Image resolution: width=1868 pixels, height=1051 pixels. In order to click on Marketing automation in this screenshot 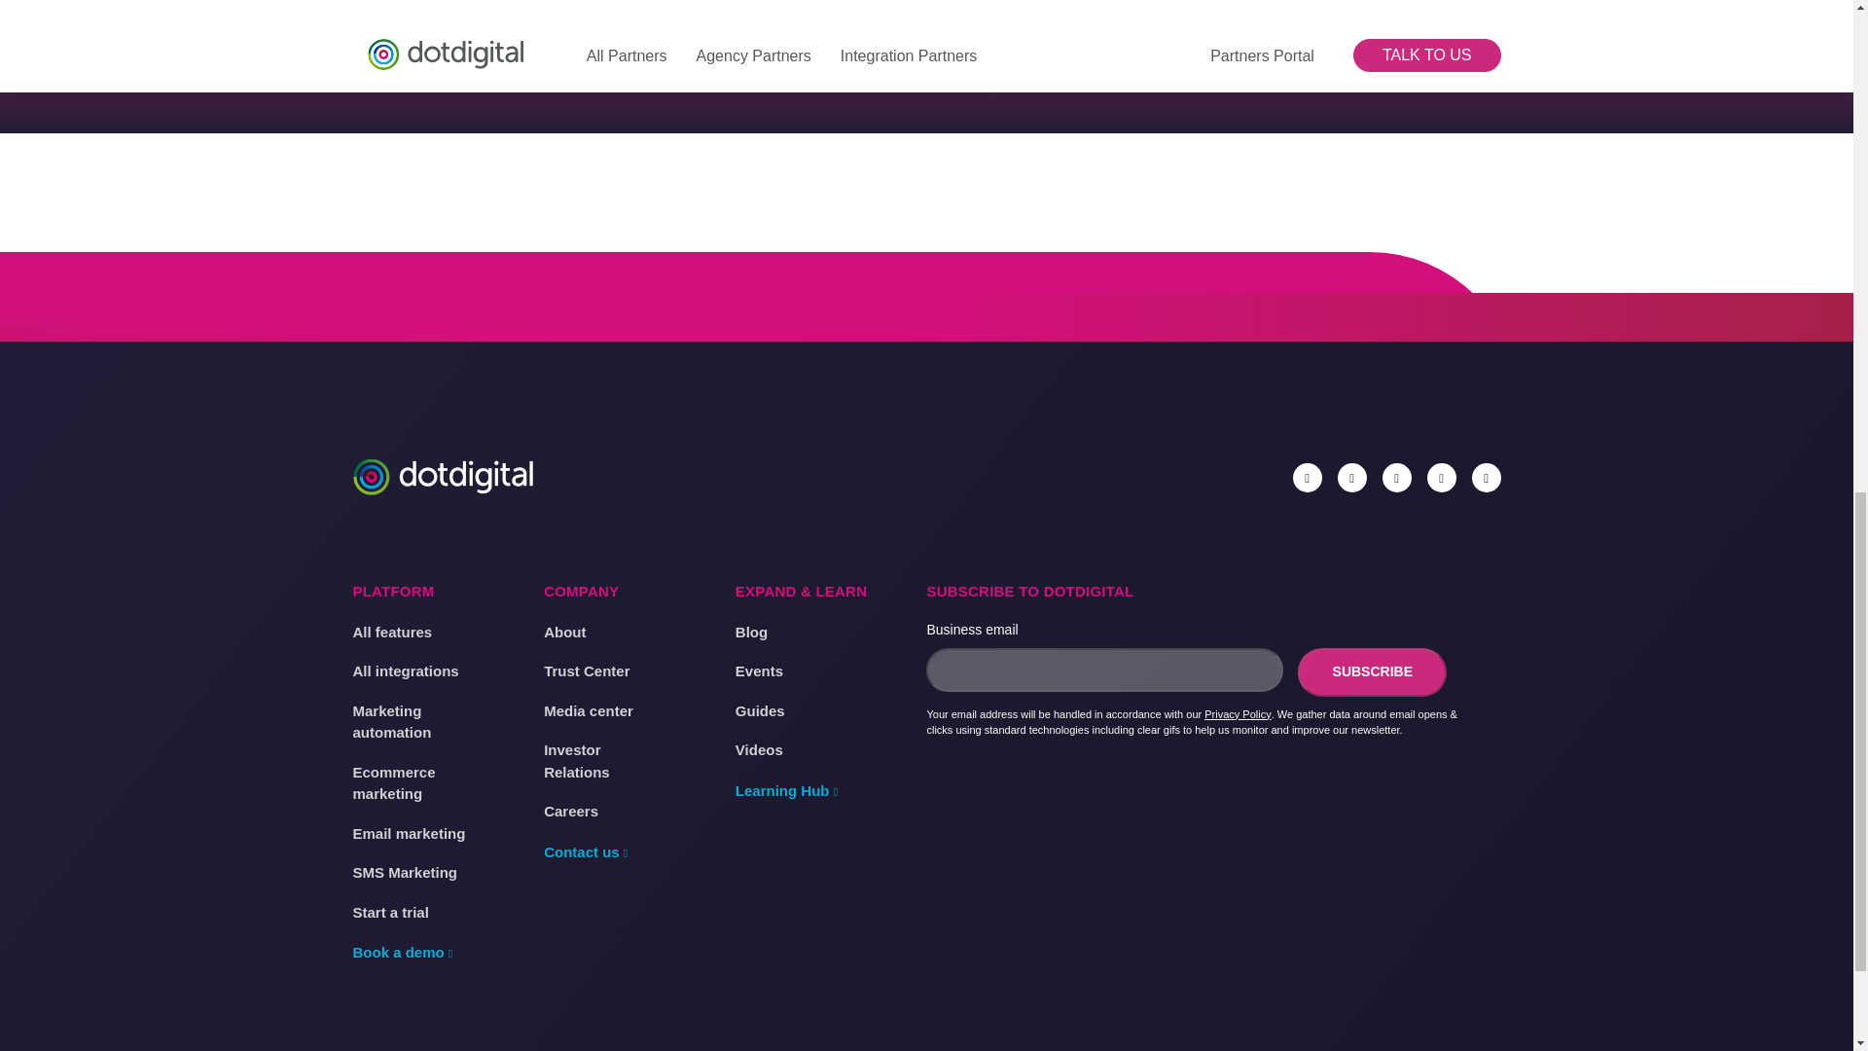, I will do `click(409, 722)`.